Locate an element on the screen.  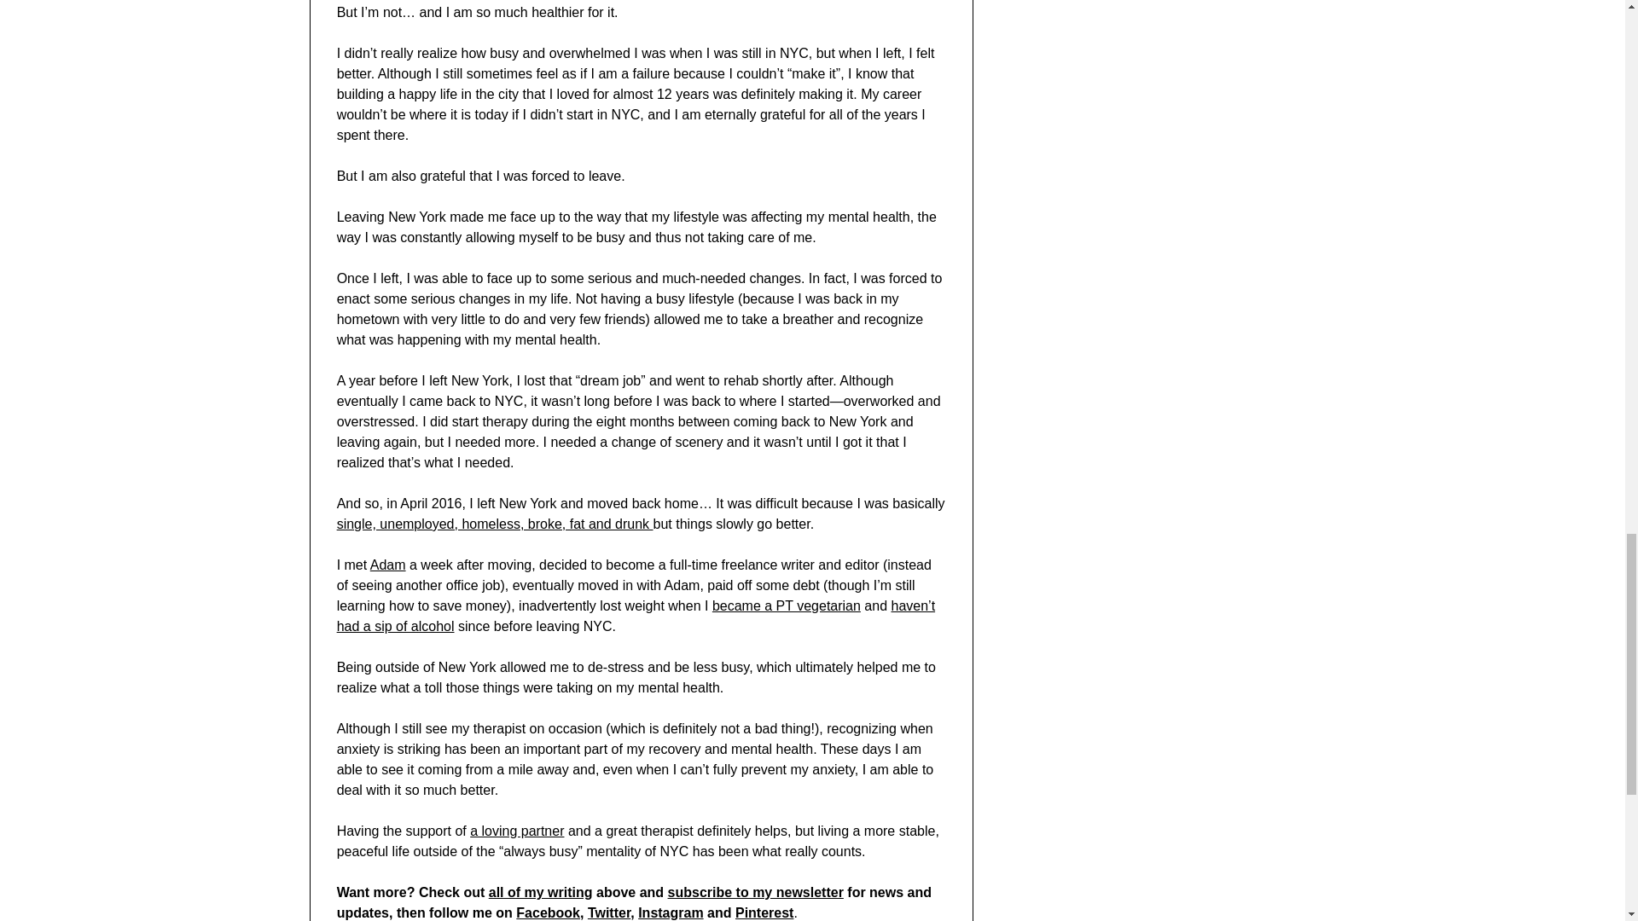
became a PT vegetarian is located at coordinates (787, 605).